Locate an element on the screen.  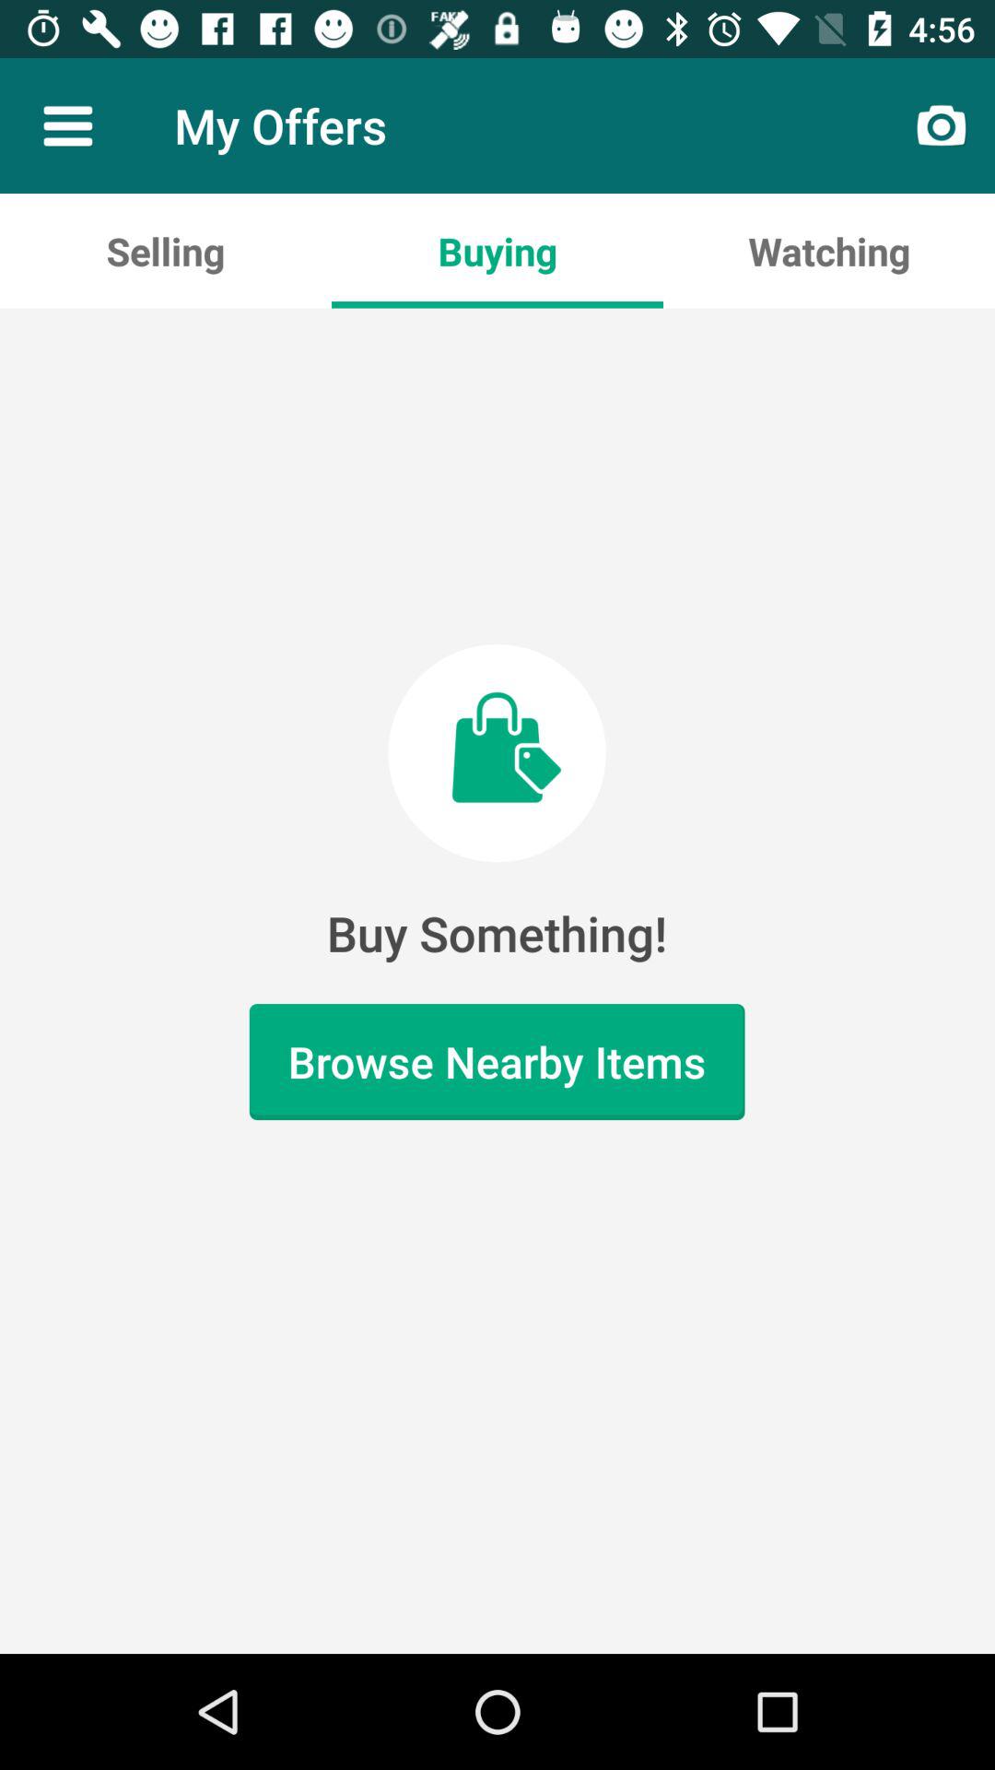
tap the icon above buy something! is located at coordinates (166, 251).